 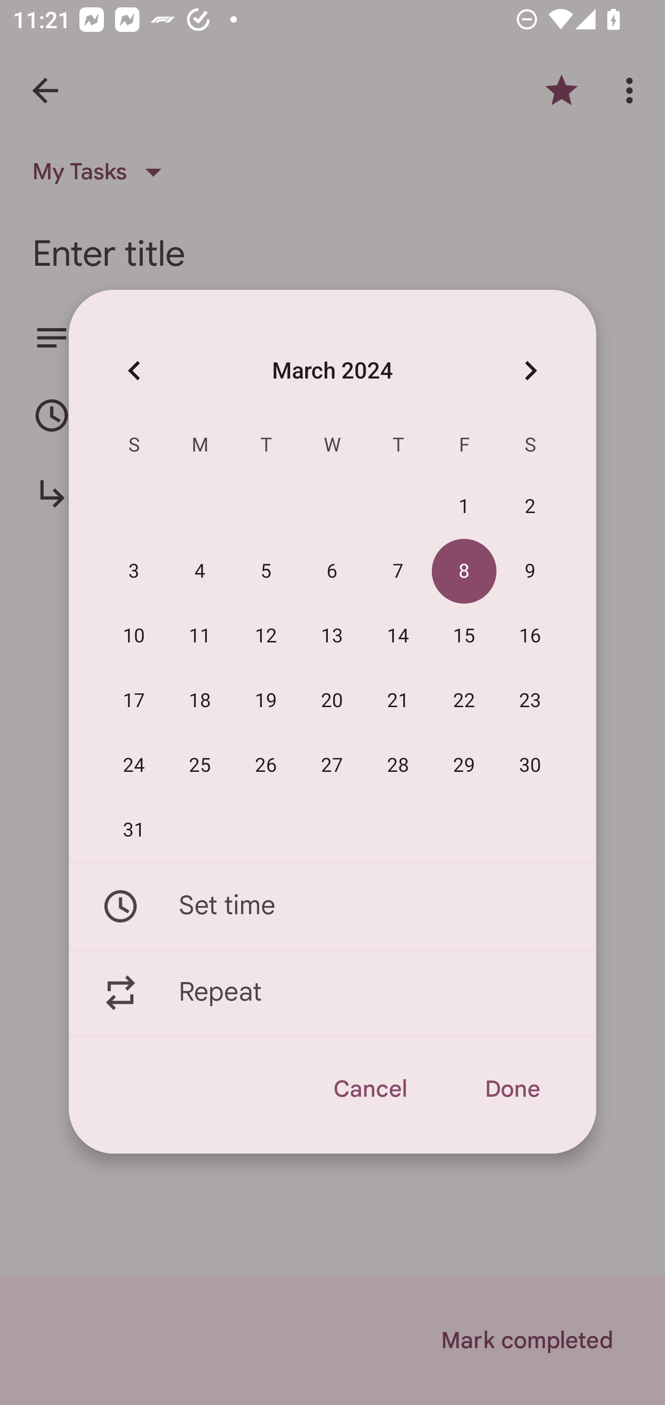 What do you see at coordinates (465, 765) in the screenshot?
I see `29 29 March 2024` at bounding box center [465, 765].